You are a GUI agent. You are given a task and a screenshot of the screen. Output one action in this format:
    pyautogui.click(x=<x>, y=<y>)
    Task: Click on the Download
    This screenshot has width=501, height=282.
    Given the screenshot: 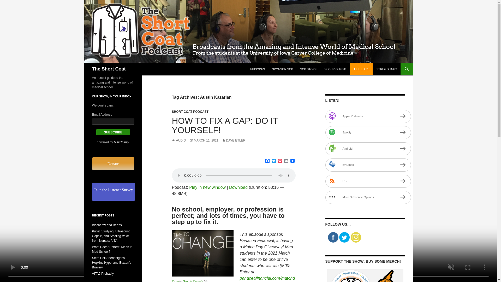 What is the action you would take?
    pyautogui.click(x=238, y=187)
    